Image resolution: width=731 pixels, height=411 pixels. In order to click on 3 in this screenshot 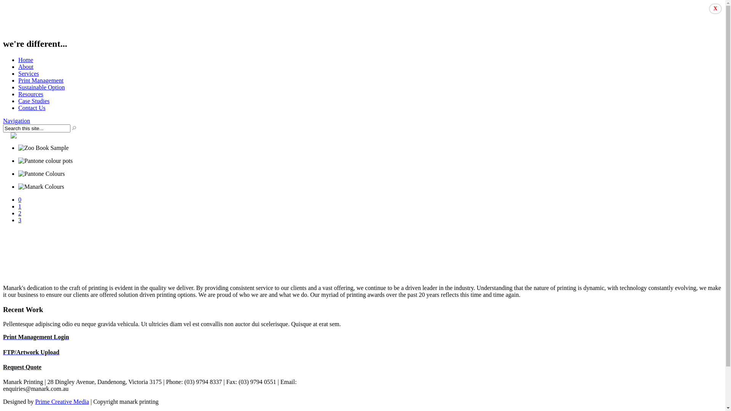, I will do `click(20, 220)`.